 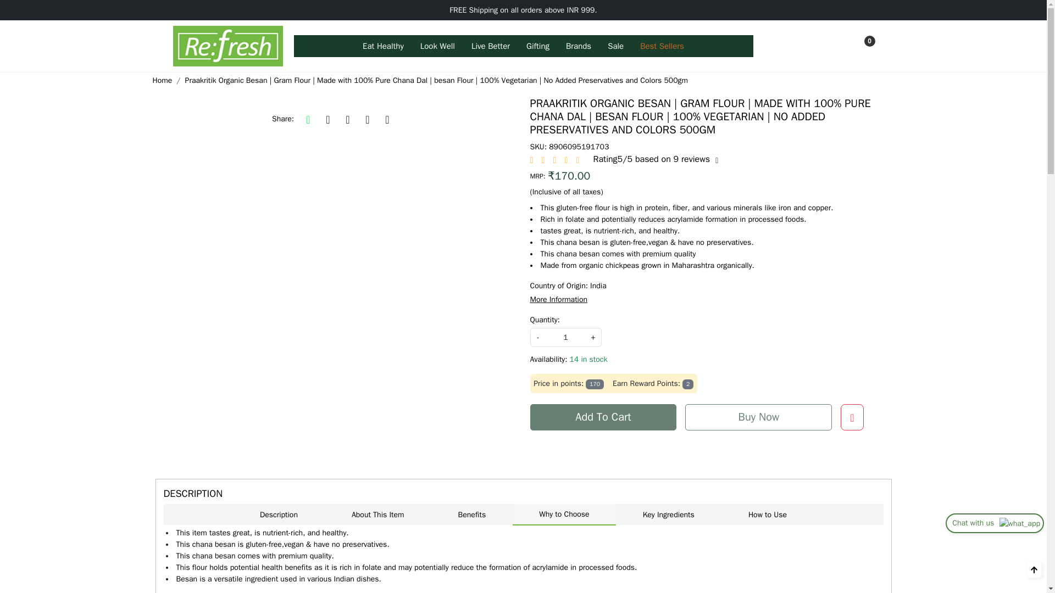 What do you see at coordinates (863, 46) in the screenshot?
I see `Shopping Bag` at bounding box center [863, 46].